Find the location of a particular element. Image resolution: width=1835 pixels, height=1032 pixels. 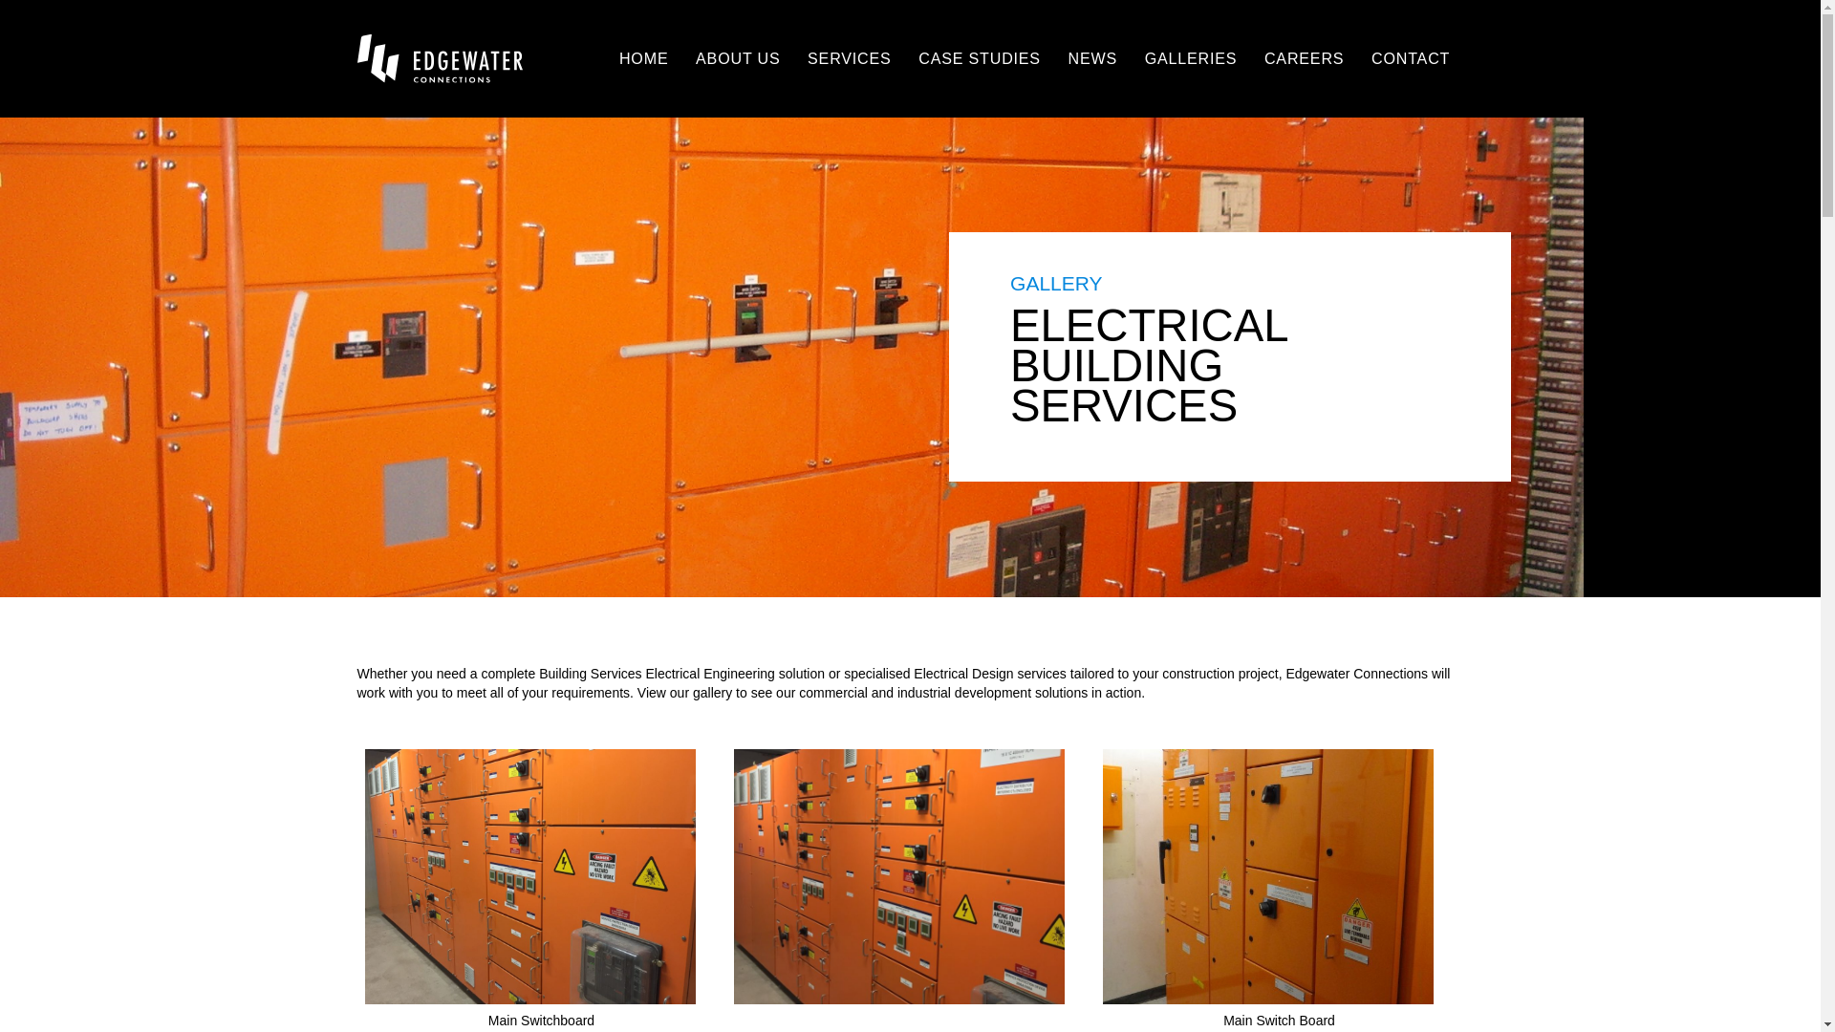

CAREERS is located at coordinates (1305, 58).